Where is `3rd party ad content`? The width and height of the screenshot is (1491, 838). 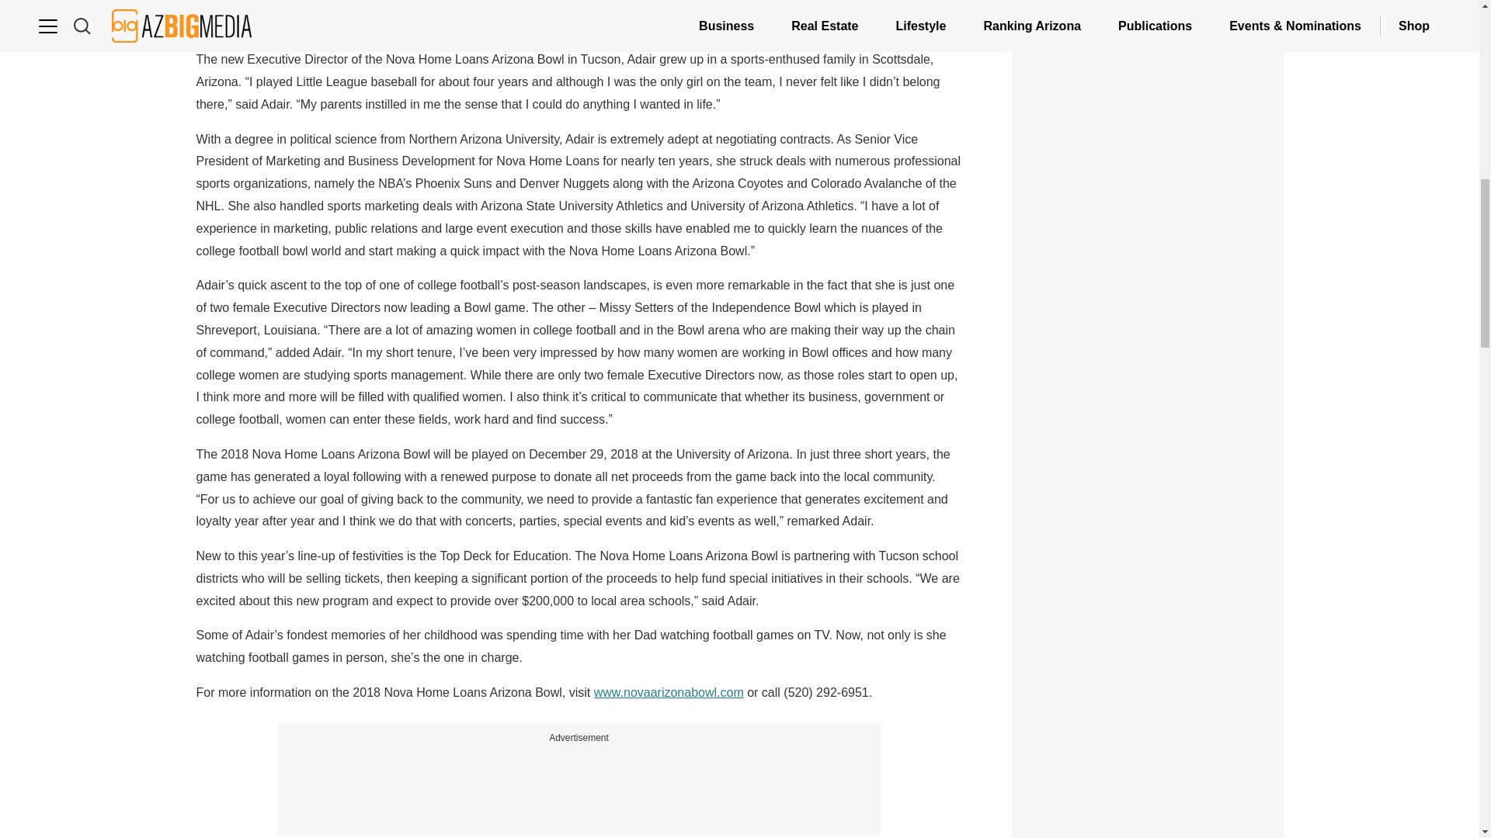
3rd party ad content is located at coordinates (1148, 62).